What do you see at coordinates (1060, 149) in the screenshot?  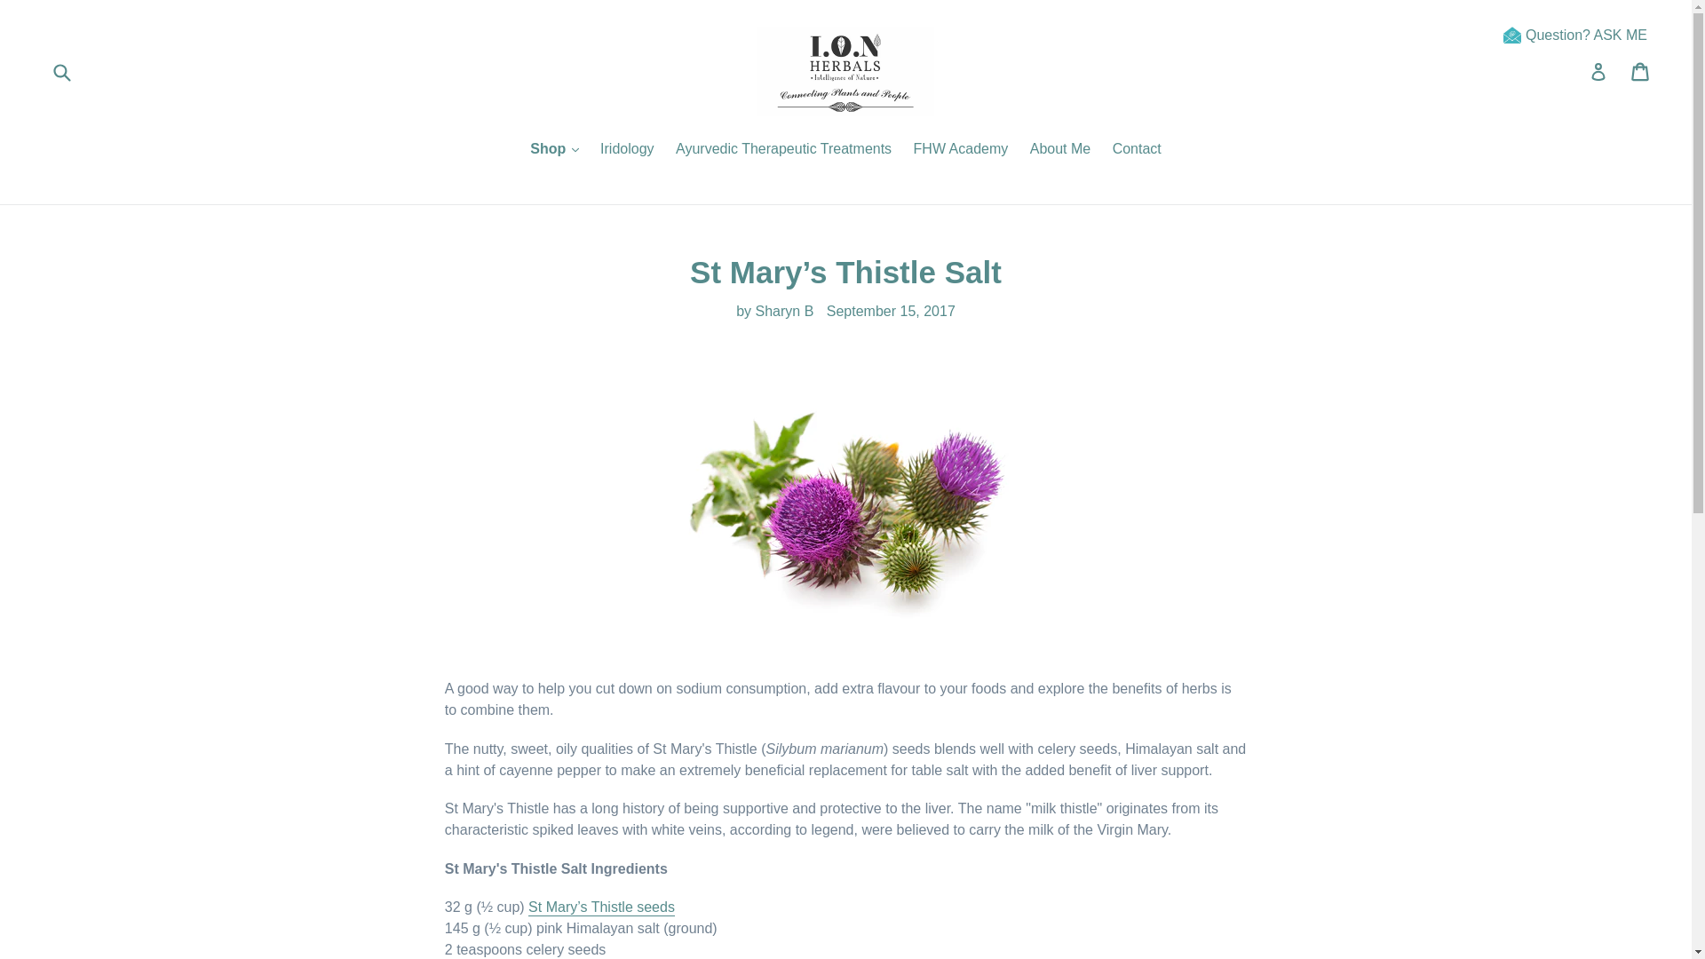 I see `About Me` at bounding box center [1060, 149].